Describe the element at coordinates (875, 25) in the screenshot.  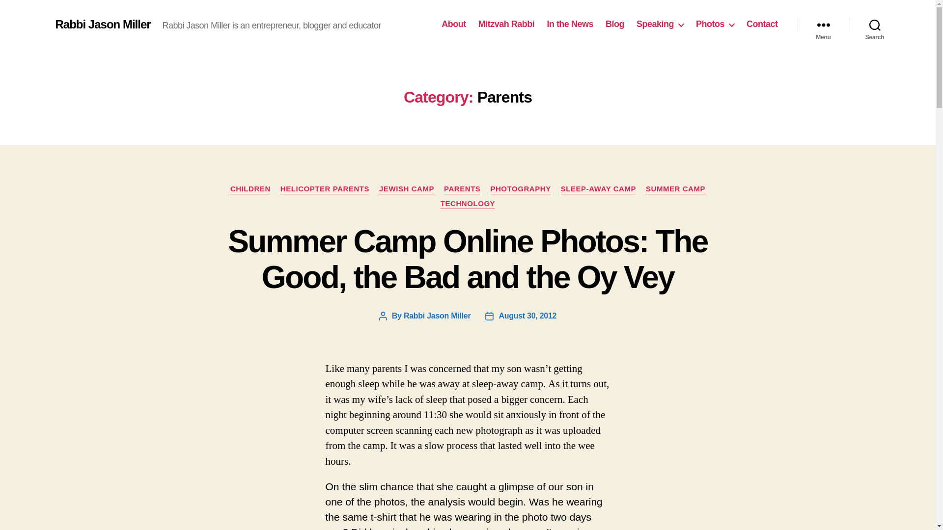
I see `Search` at that location.